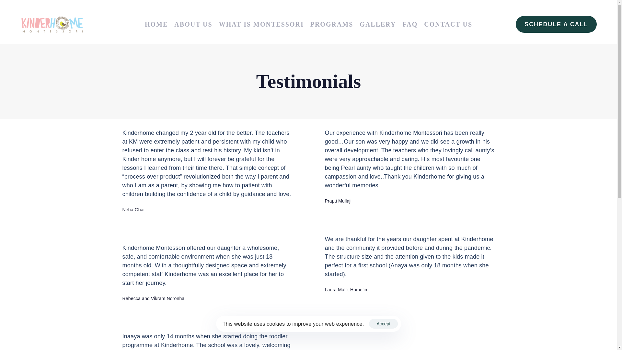  Describe the element at coordinates (556, 24) in the screenshot. I see `SCHEDULE A CALL` at that location.